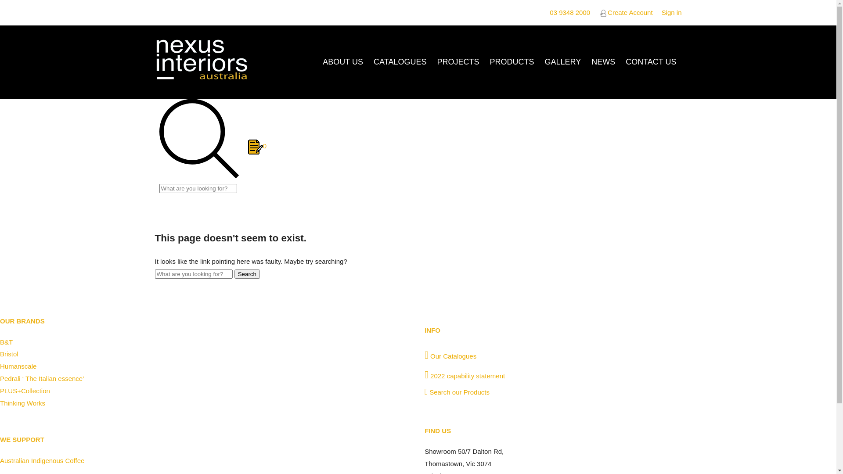 The width and height of the screenshot is (843, 474). What do you see at coordinates (400, 62) in the screenshot?
I see `CATALOGUES` at bounding box center [400, 62].